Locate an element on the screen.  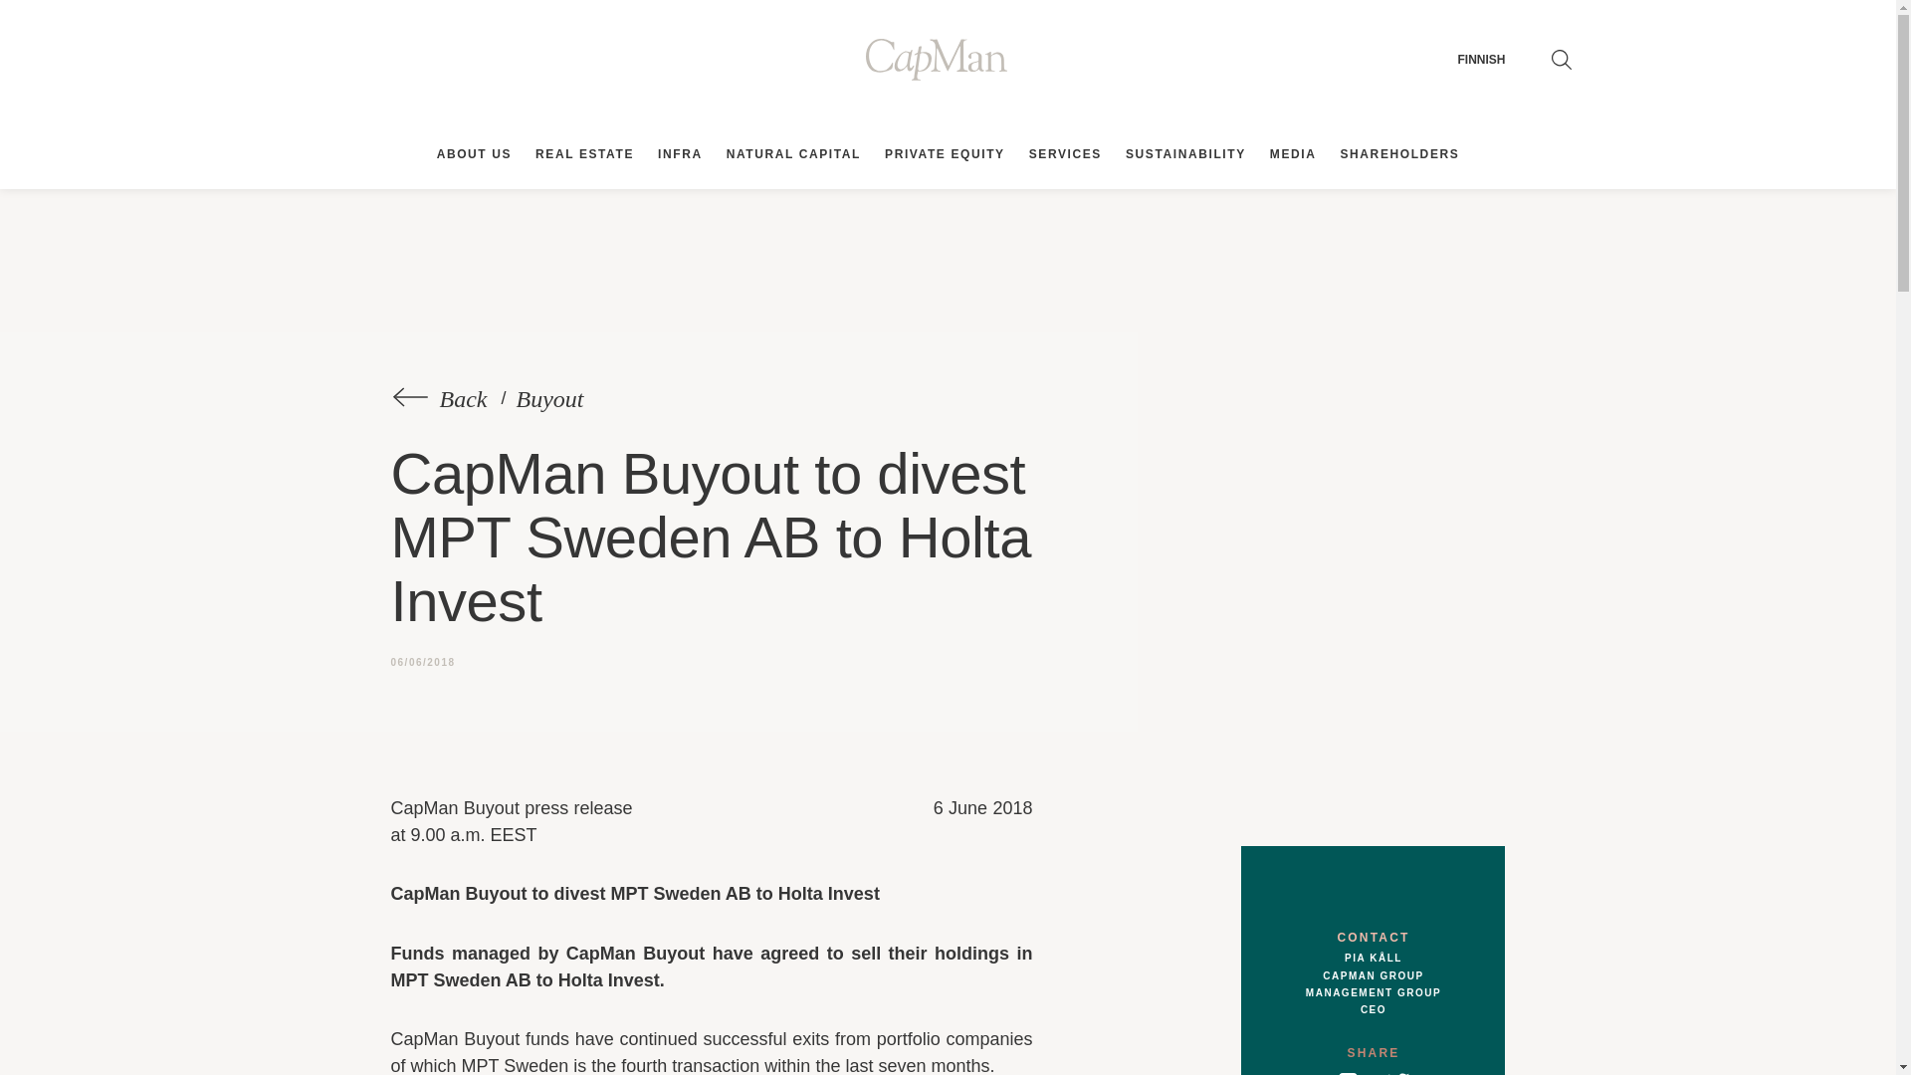
REAL ESTATE is located at coordinates (584, 153).